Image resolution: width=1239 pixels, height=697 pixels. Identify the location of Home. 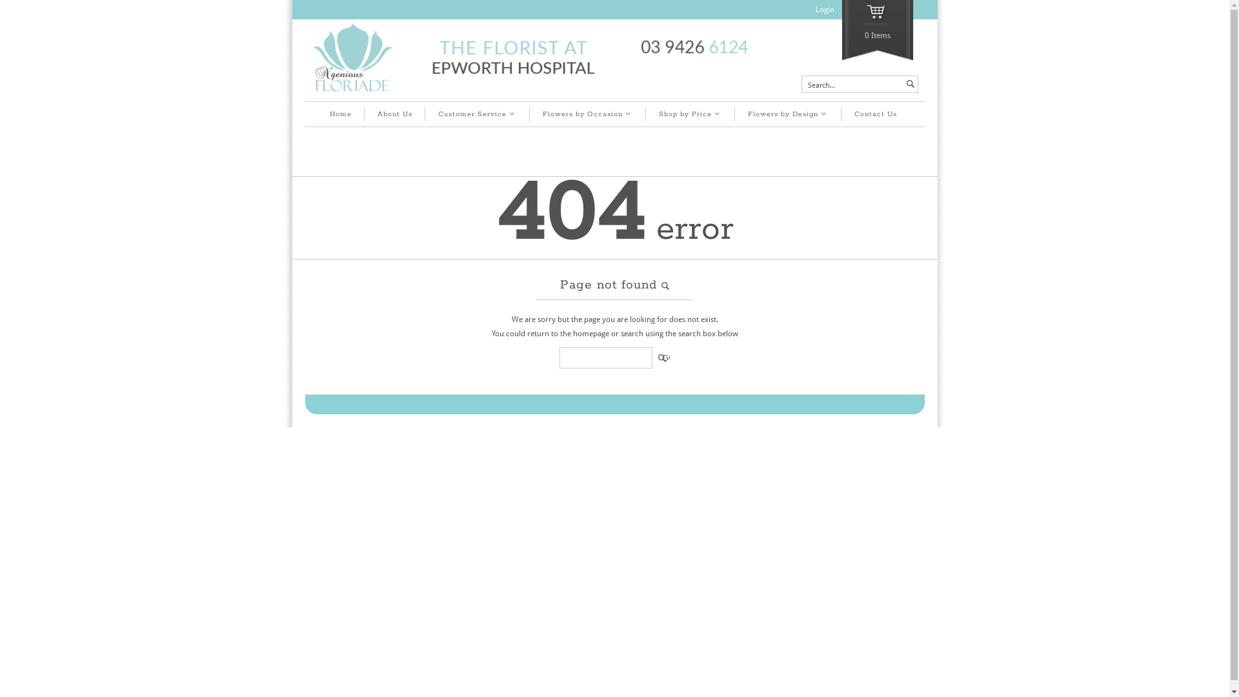
(341, 114).